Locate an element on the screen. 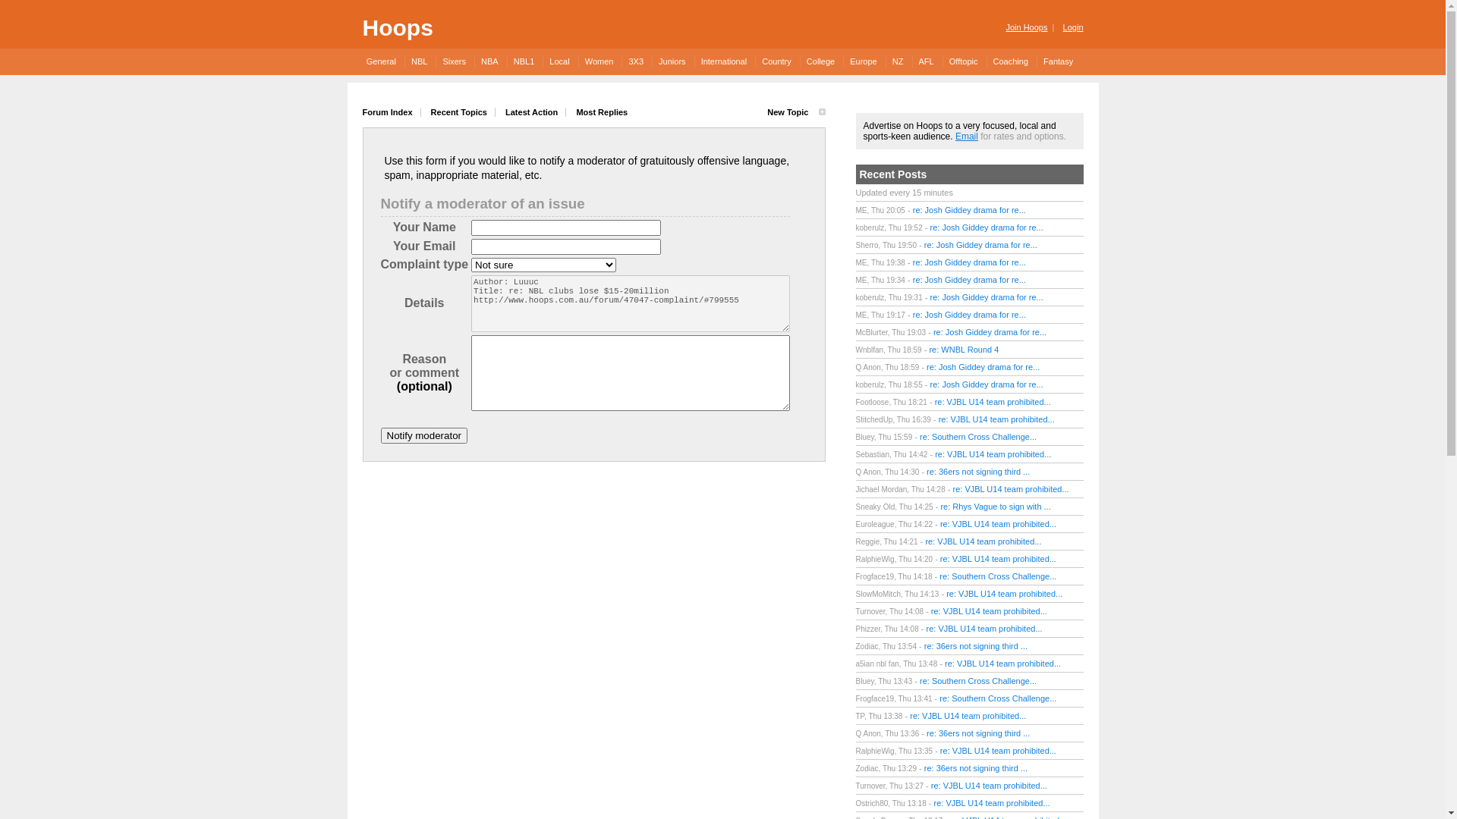 The height and width of the screenshot is (819, 1457). Zodiac is located at coordinates (867, 646).